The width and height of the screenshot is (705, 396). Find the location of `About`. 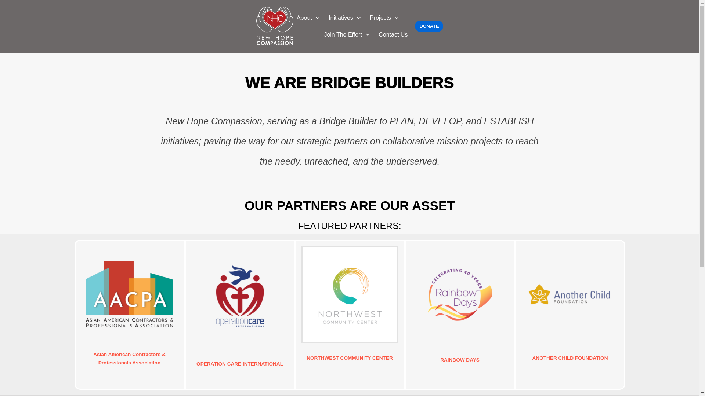

About is located at coordinates (309, 18).